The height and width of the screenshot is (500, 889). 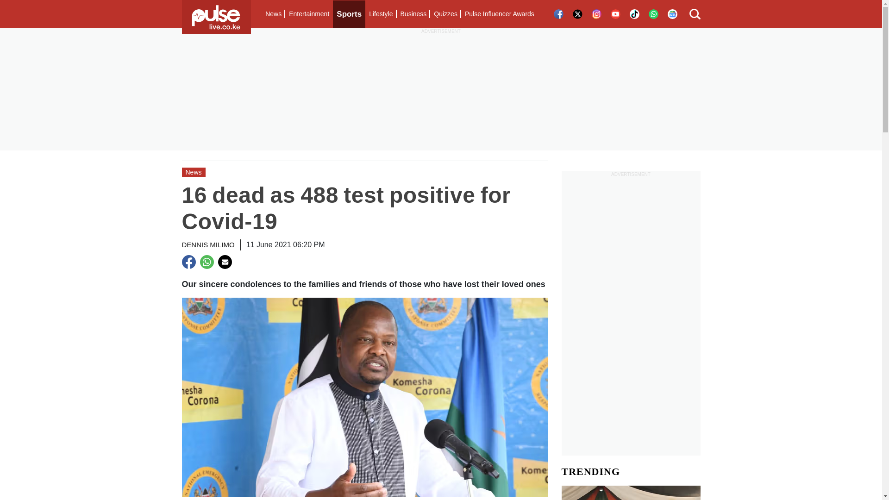 I want to click on Entertainment, so click(x=309, y=14).